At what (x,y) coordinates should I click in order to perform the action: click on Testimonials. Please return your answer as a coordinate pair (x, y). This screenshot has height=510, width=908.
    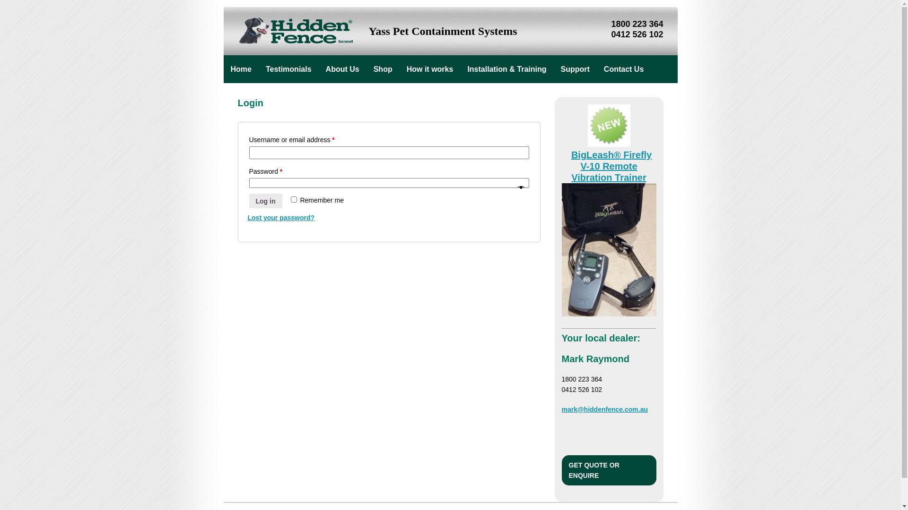
    Looking at the image, I should click on (288, 69).